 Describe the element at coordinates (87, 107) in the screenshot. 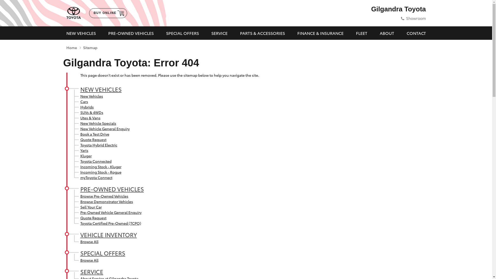

I see `Hybrids` at that location.